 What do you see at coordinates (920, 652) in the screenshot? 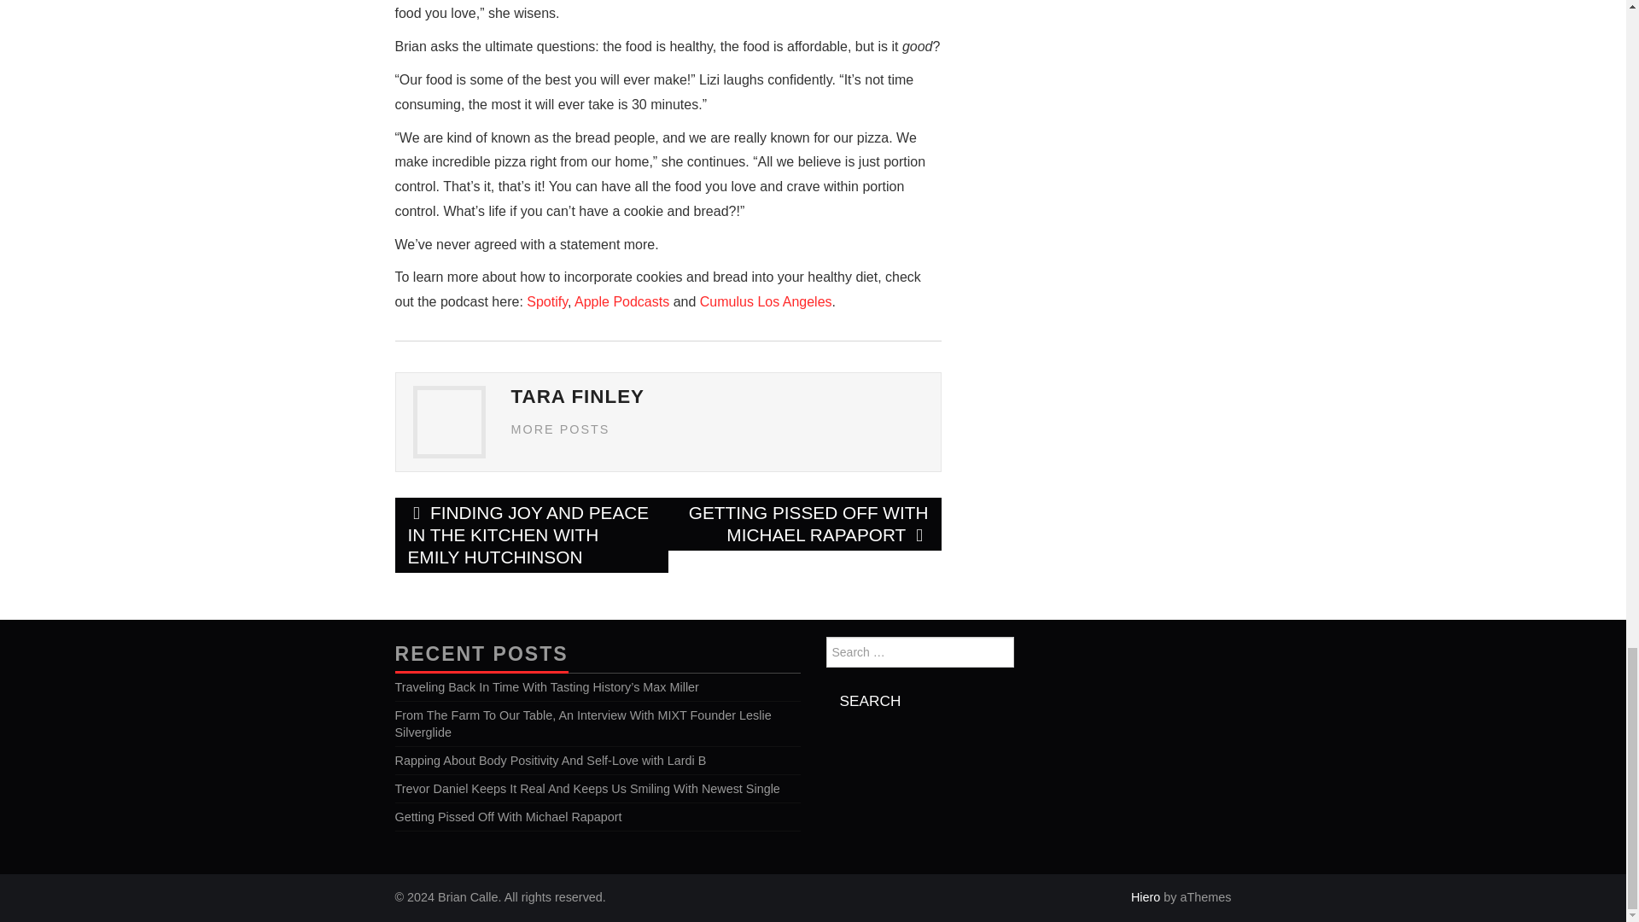
I see `Search for:` at bounding box center [920, 652].